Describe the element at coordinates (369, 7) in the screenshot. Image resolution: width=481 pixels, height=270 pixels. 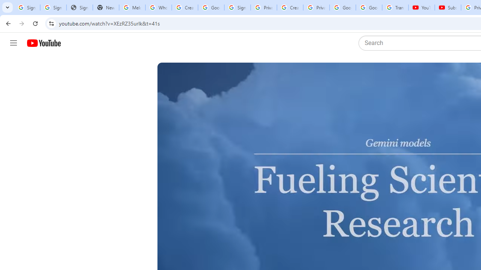
I see `Google Account` at that location.